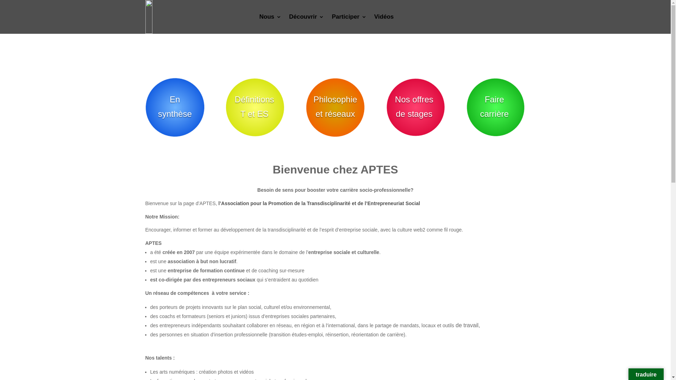 Image resolution: width=676 pixels, height=380 pixels. What do you see at coordinates (414, 107) in the screenshot?
I see `Nos offres de stages` at bounding box center [414, 107].